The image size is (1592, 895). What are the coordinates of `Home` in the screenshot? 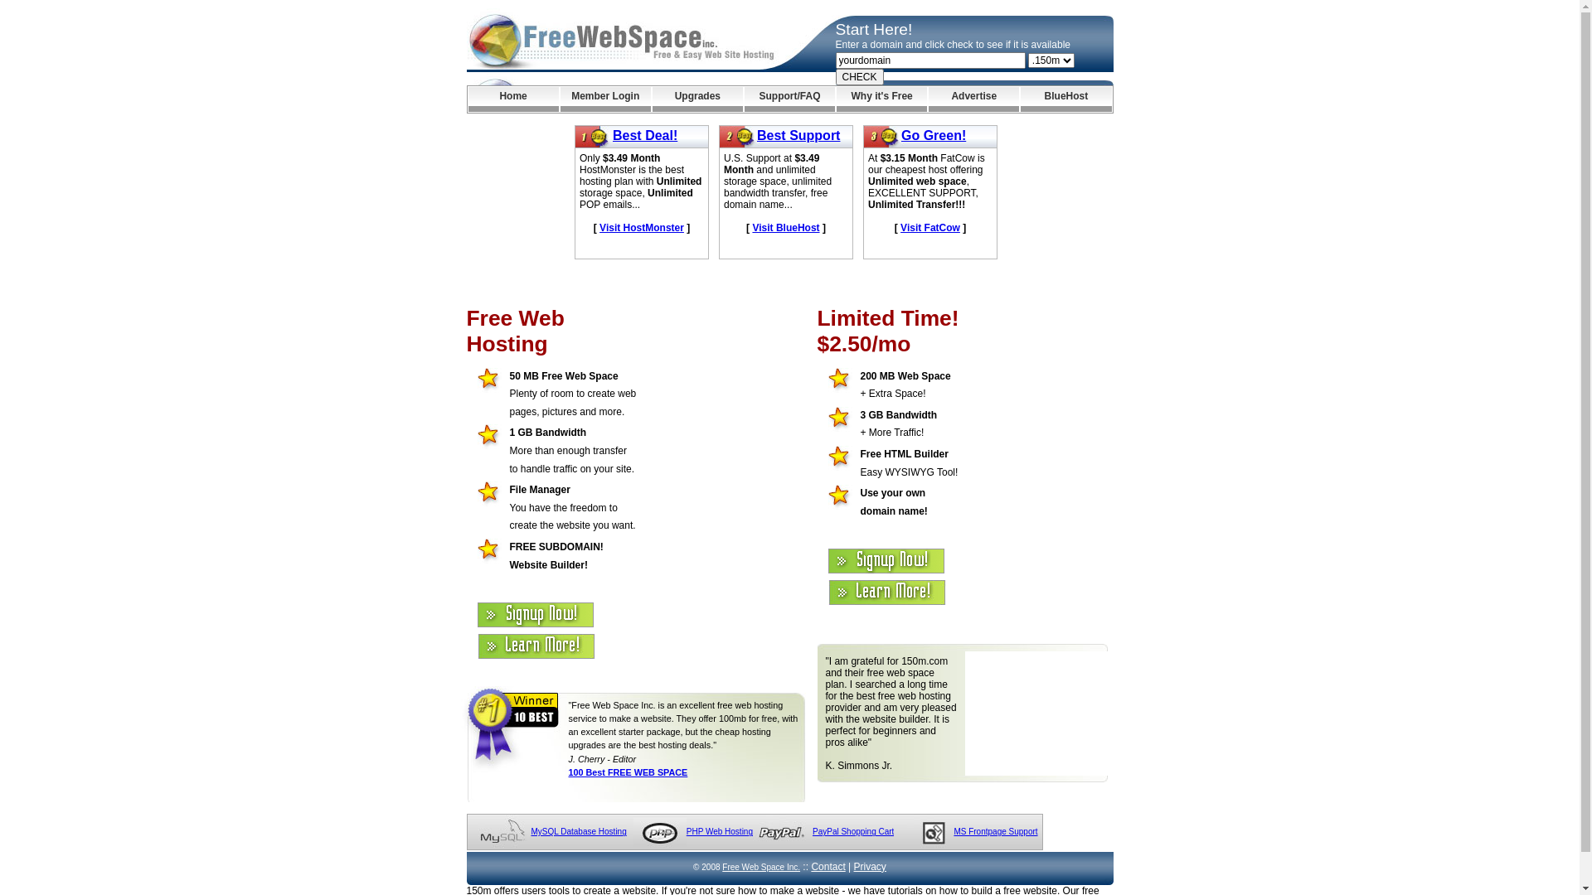 It's located at (512, 99).